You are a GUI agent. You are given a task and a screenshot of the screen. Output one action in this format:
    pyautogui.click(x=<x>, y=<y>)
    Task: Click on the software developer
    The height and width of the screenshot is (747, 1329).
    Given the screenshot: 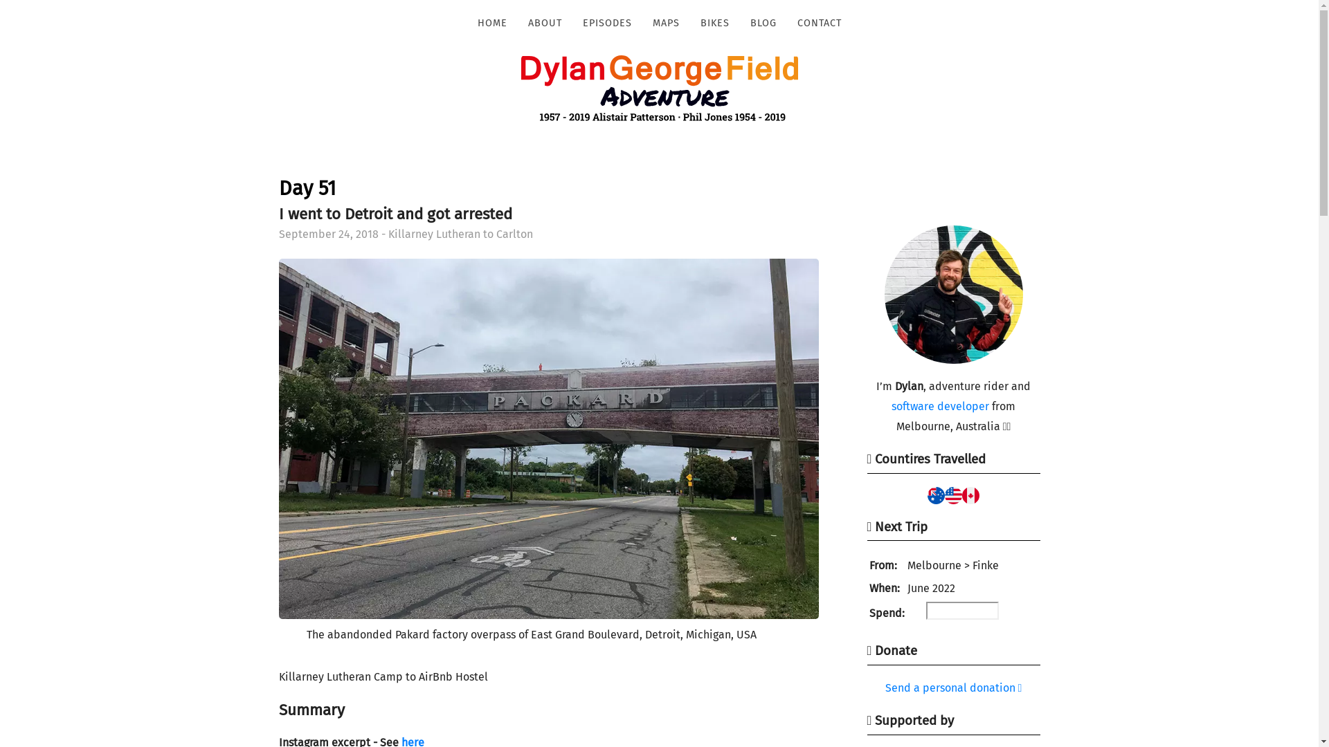 What is the action you would take?
    pyautogui.click(x=940, y=407)
    